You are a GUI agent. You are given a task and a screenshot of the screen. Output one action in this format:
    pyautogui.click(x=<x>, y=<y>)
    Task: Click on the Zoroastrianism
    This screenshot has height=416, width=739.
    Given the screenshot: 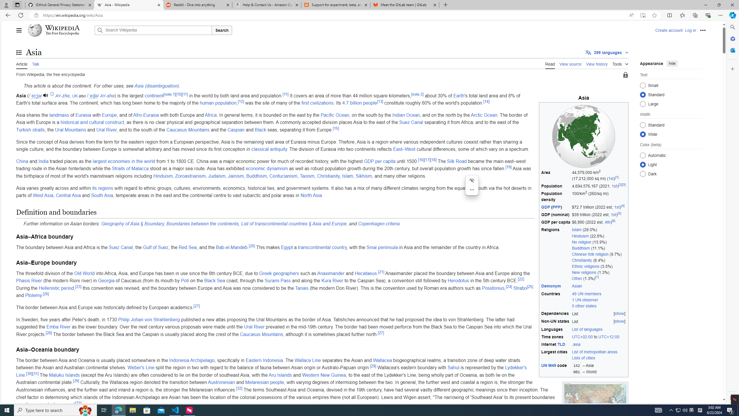 What is the action you would take?
    pyautogui.click(x=191, y=176)
    